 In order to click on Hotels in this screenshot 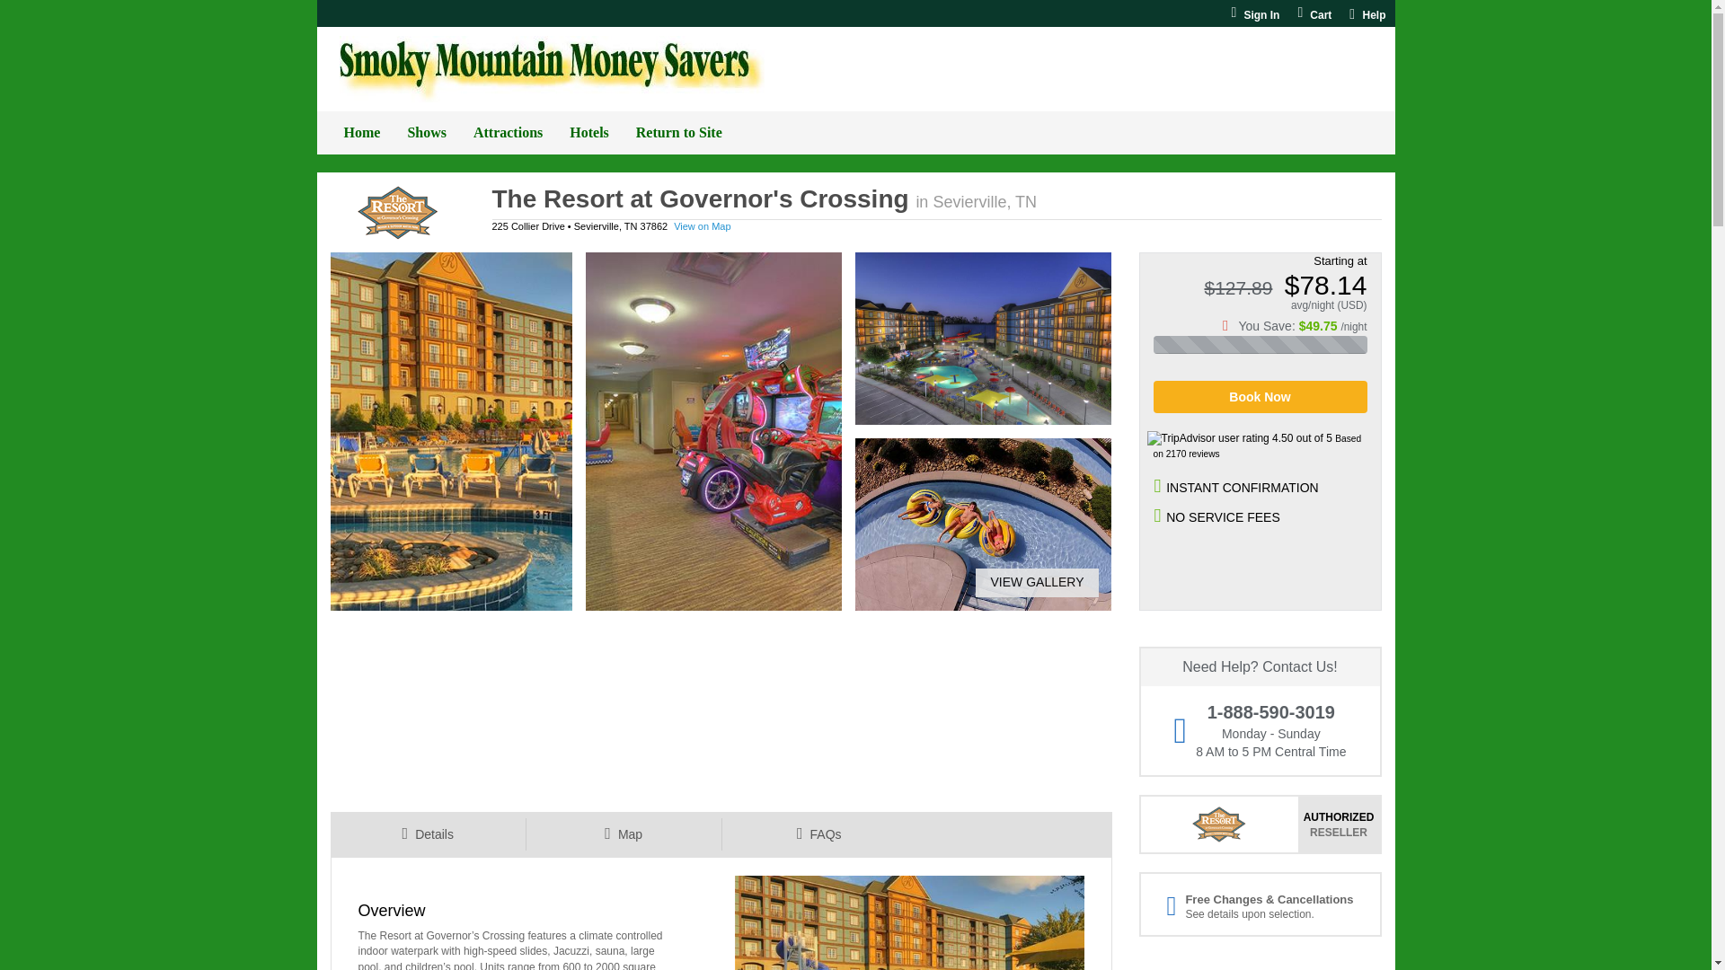, I will do `click(589, 133)`.